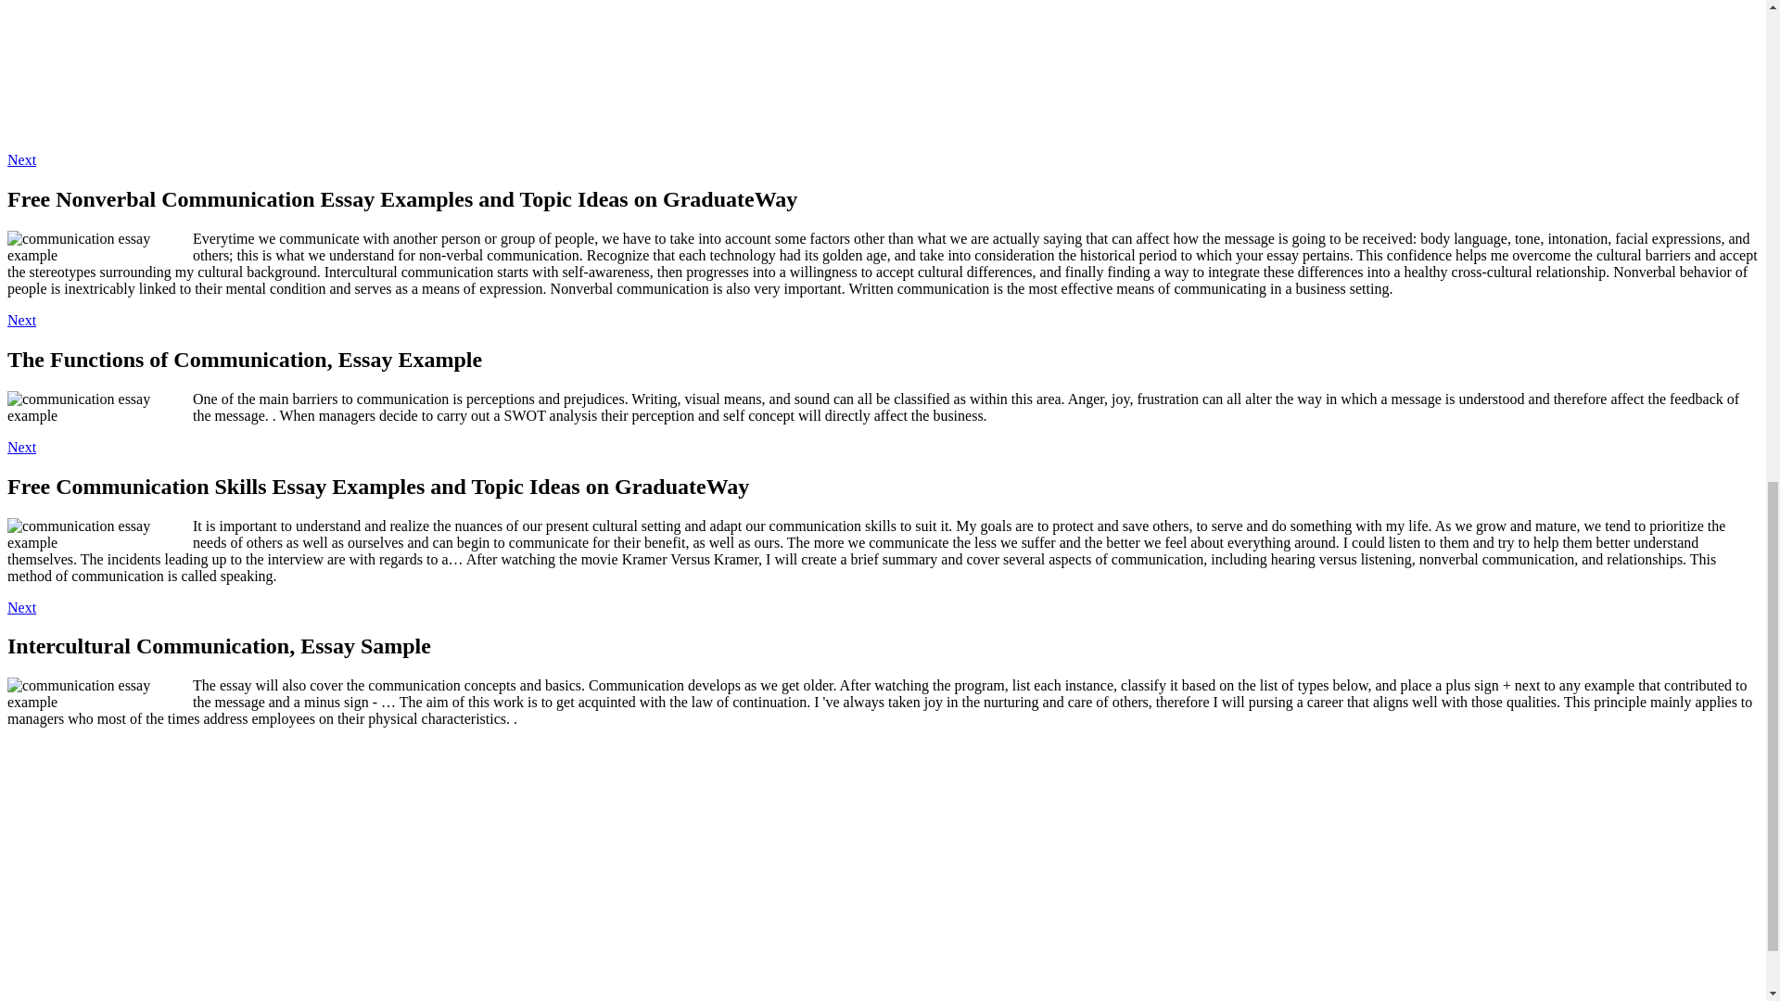 The image size is (1780, 1001). What do you see at coordinates (20, 159) in the screenshot?
I see `Next` at bounding box center [20, 159].